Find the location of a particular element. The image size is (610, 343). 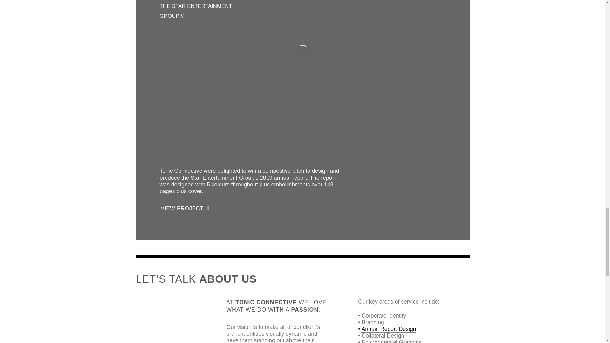

VIEW PROJECT is located at coordinates (184, 209).